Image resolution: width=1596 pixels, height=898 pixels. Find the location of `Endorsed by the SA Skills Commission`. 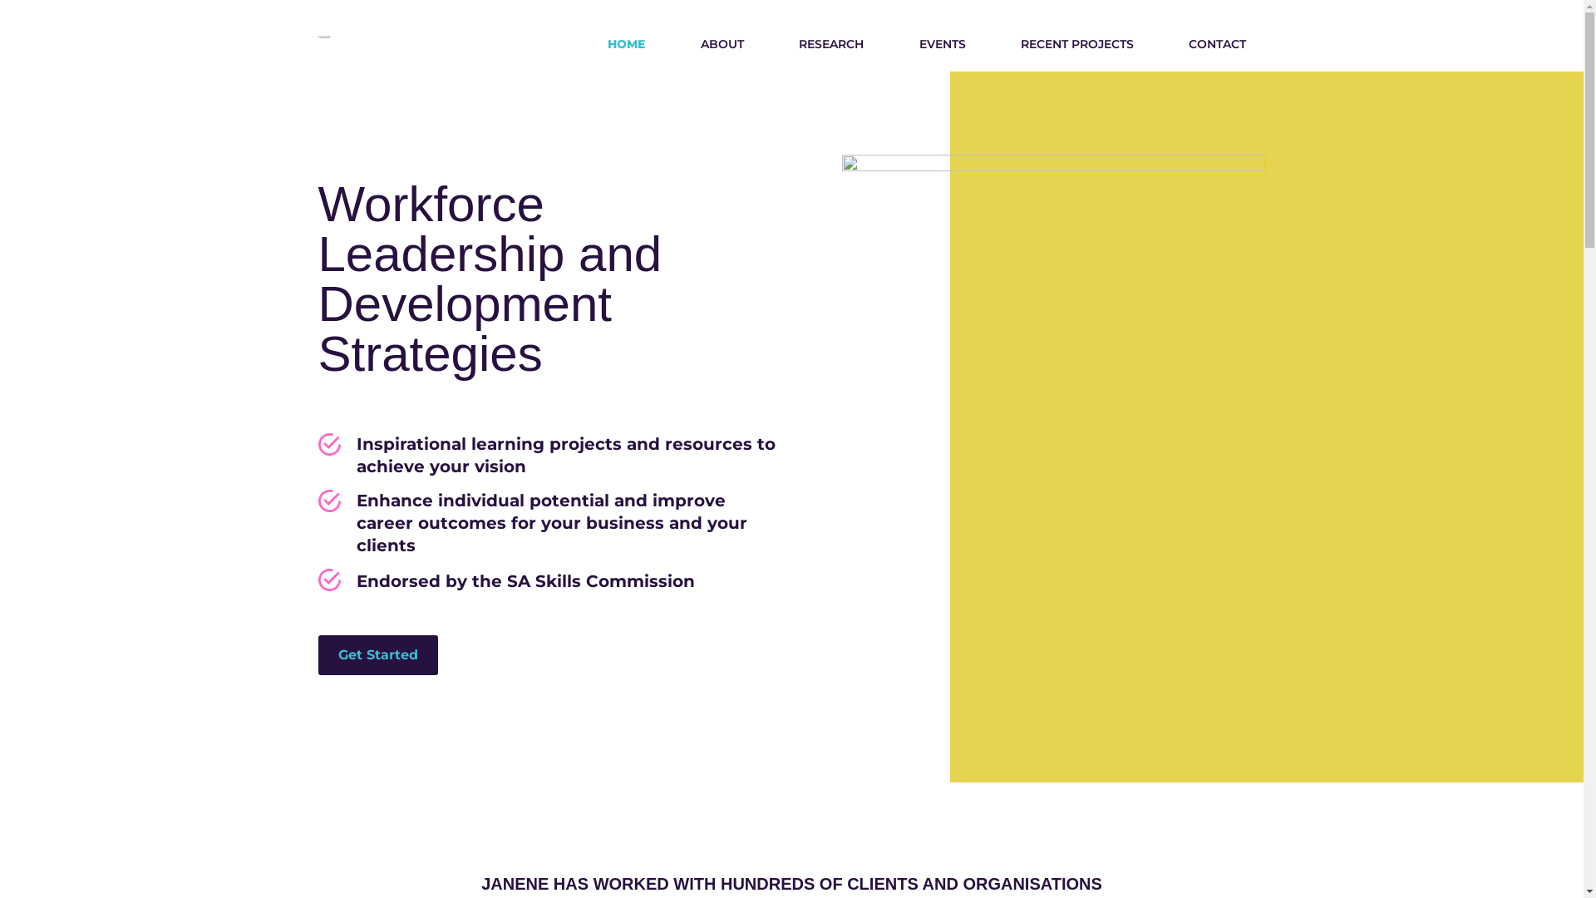

Endorsed by the SA Skills Commission is located at coordinates (550, 581).